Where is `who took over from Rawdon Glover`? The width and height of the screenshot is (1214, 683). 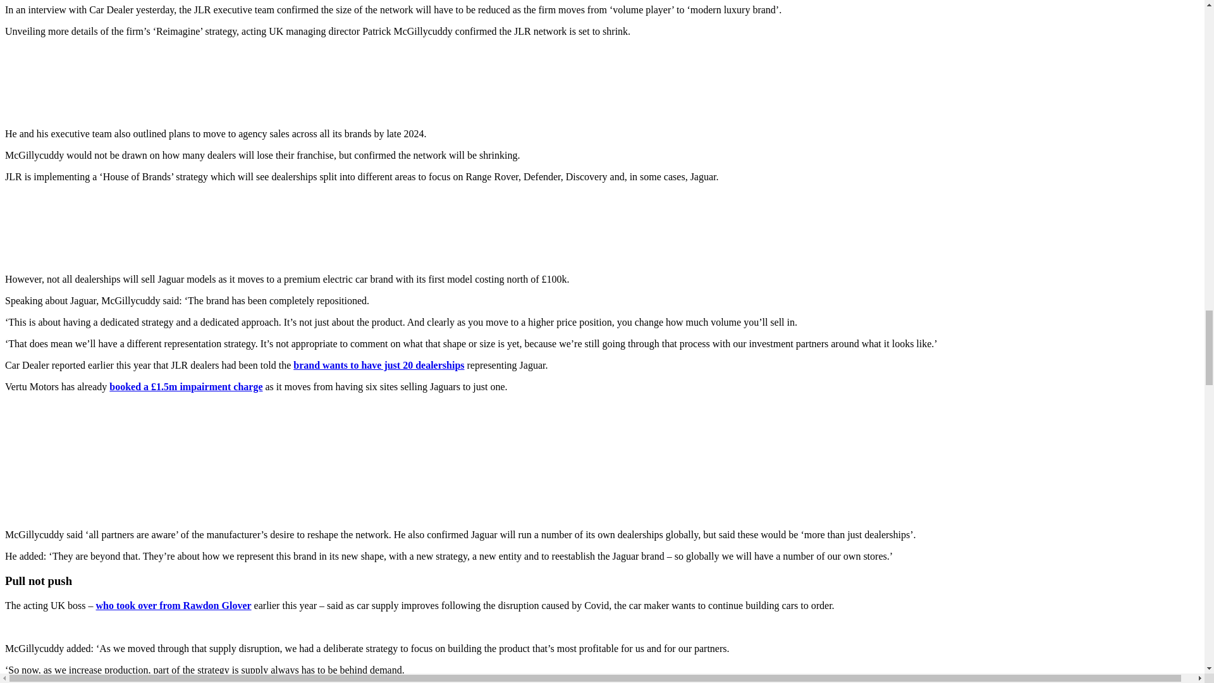 who took over from Rawdon Glover is located at coordinates (173, 605).